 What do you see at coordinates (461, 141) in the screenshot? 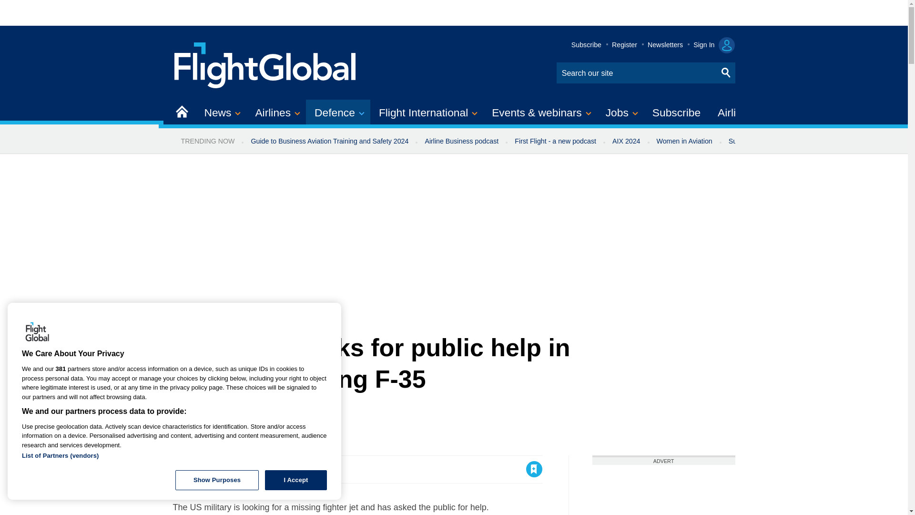
I see `Airline Business podcast` at bounding box center [461, 141].